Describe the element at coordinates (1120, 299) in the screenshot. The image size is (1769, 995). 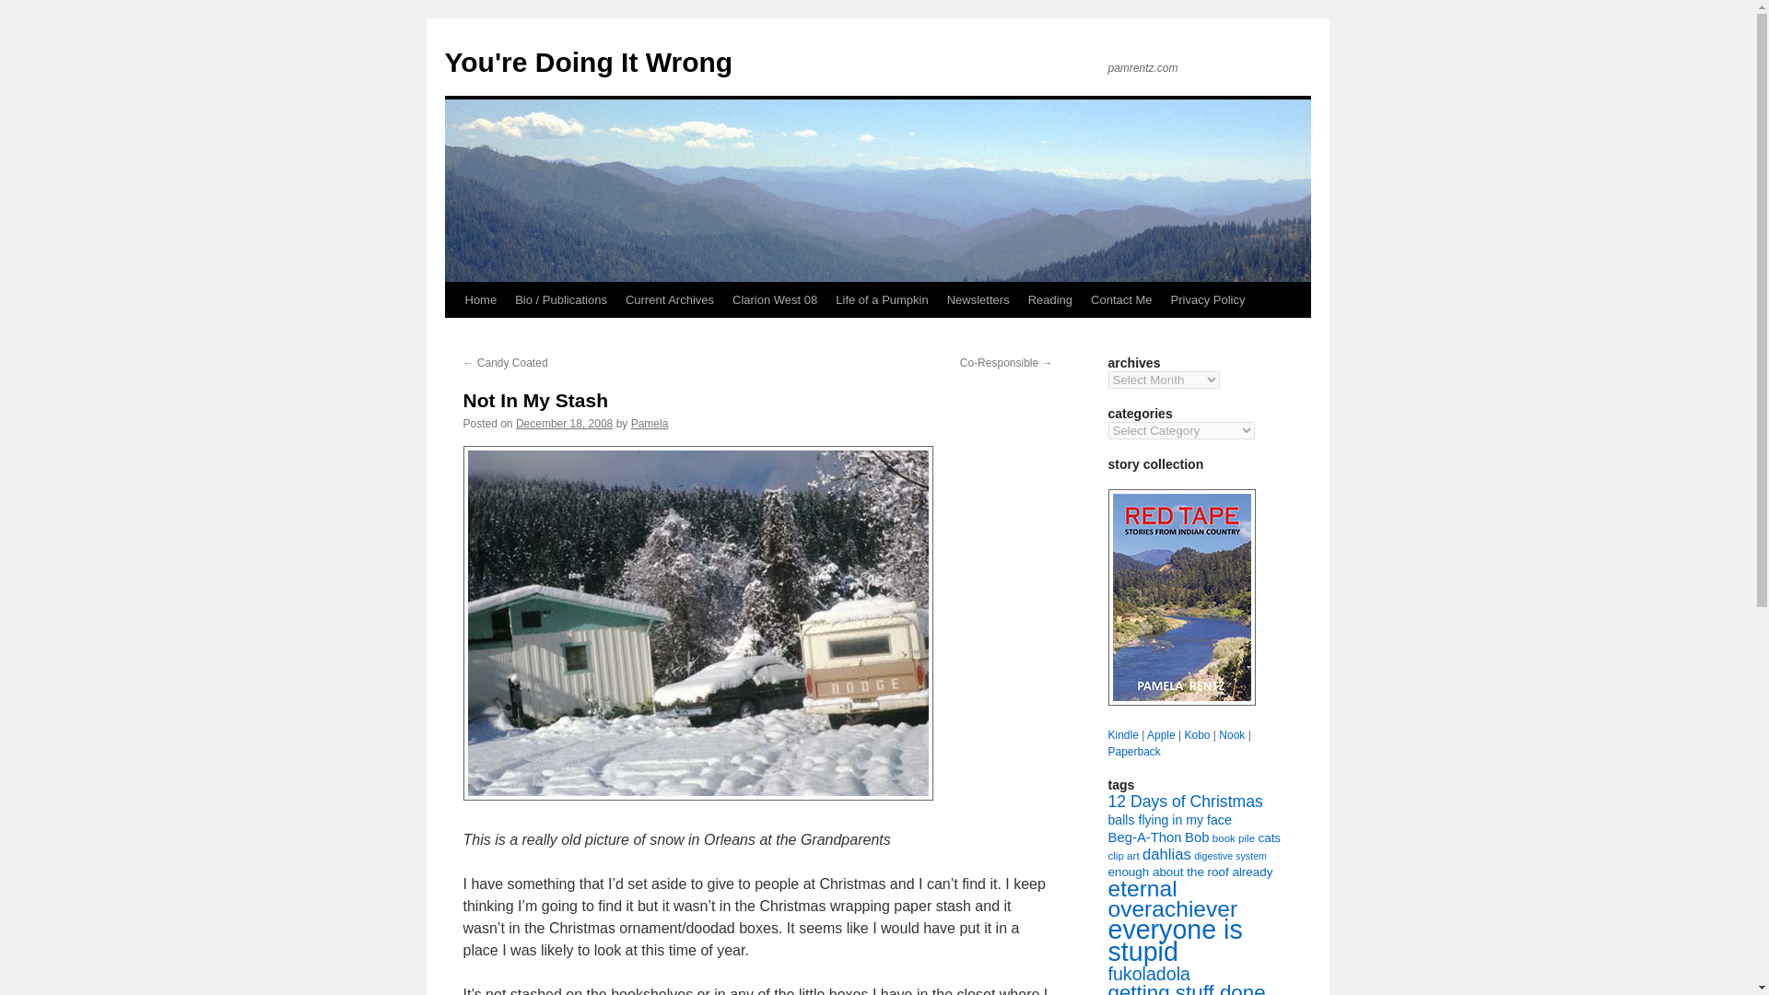
I see `Contact Me` at that location.